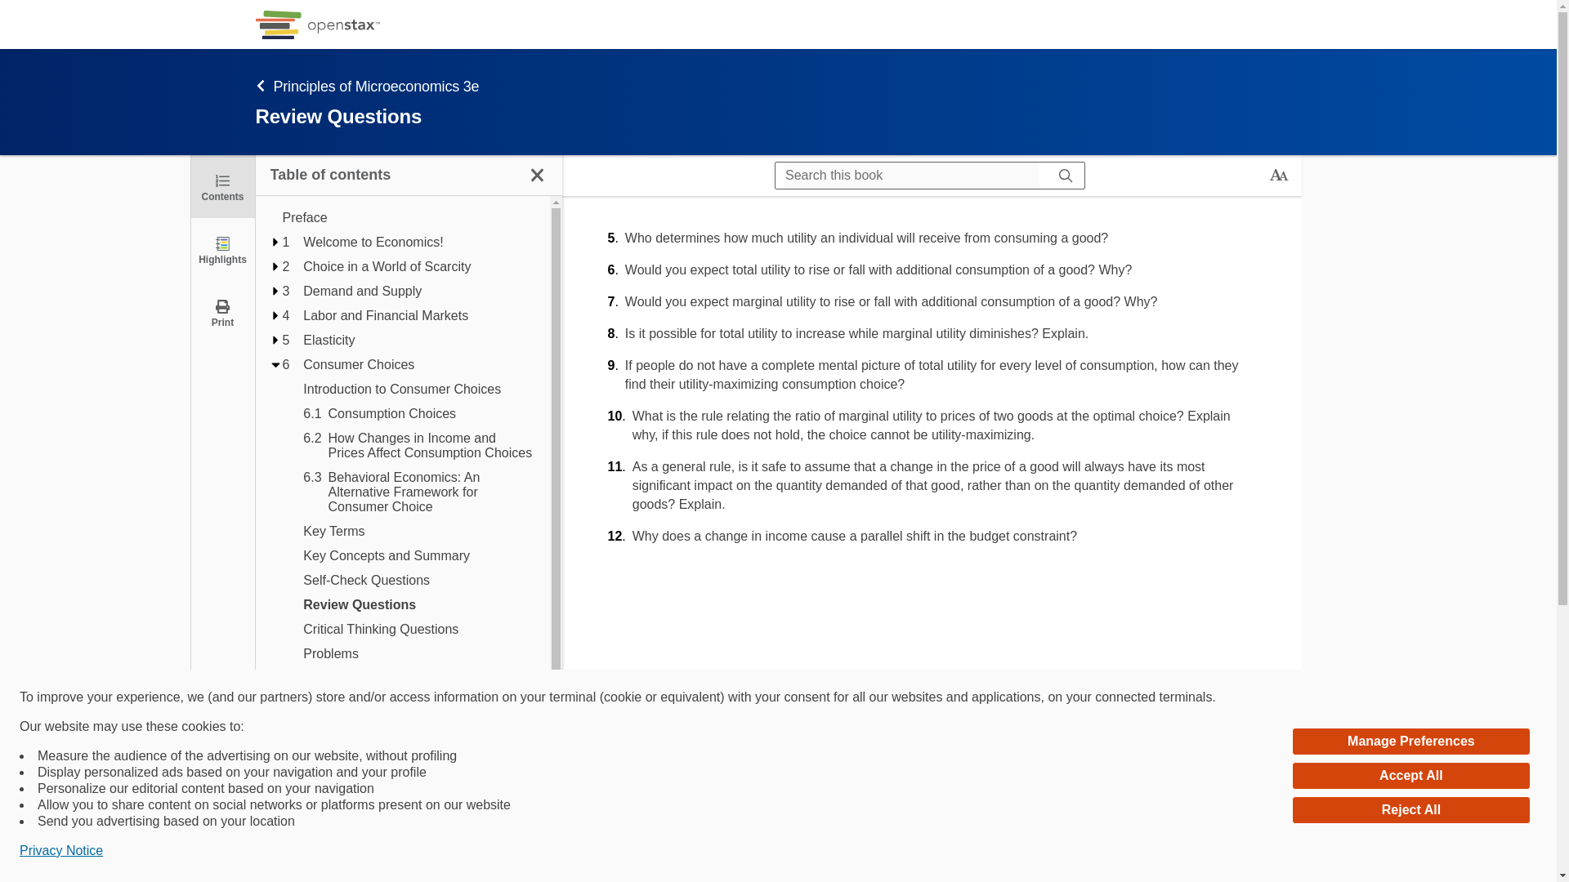  I want to click on Privacy Notice, so click(60, 851).